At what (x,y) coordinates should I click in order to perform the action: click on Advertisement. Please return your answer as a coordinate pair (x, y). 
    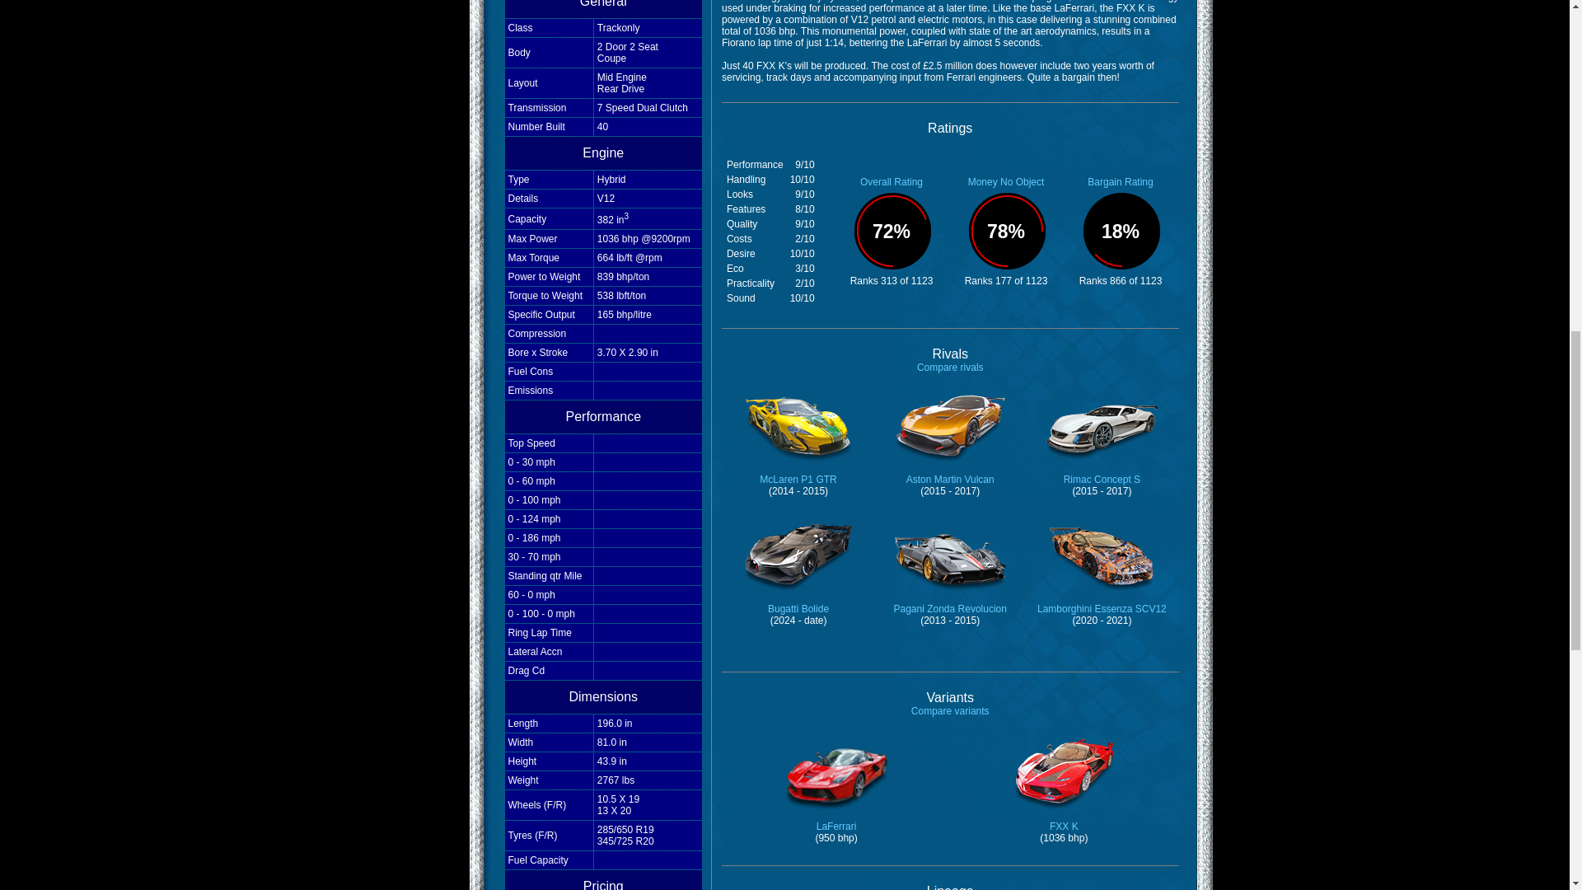
    Looking at the image, I should click on (407, 20).